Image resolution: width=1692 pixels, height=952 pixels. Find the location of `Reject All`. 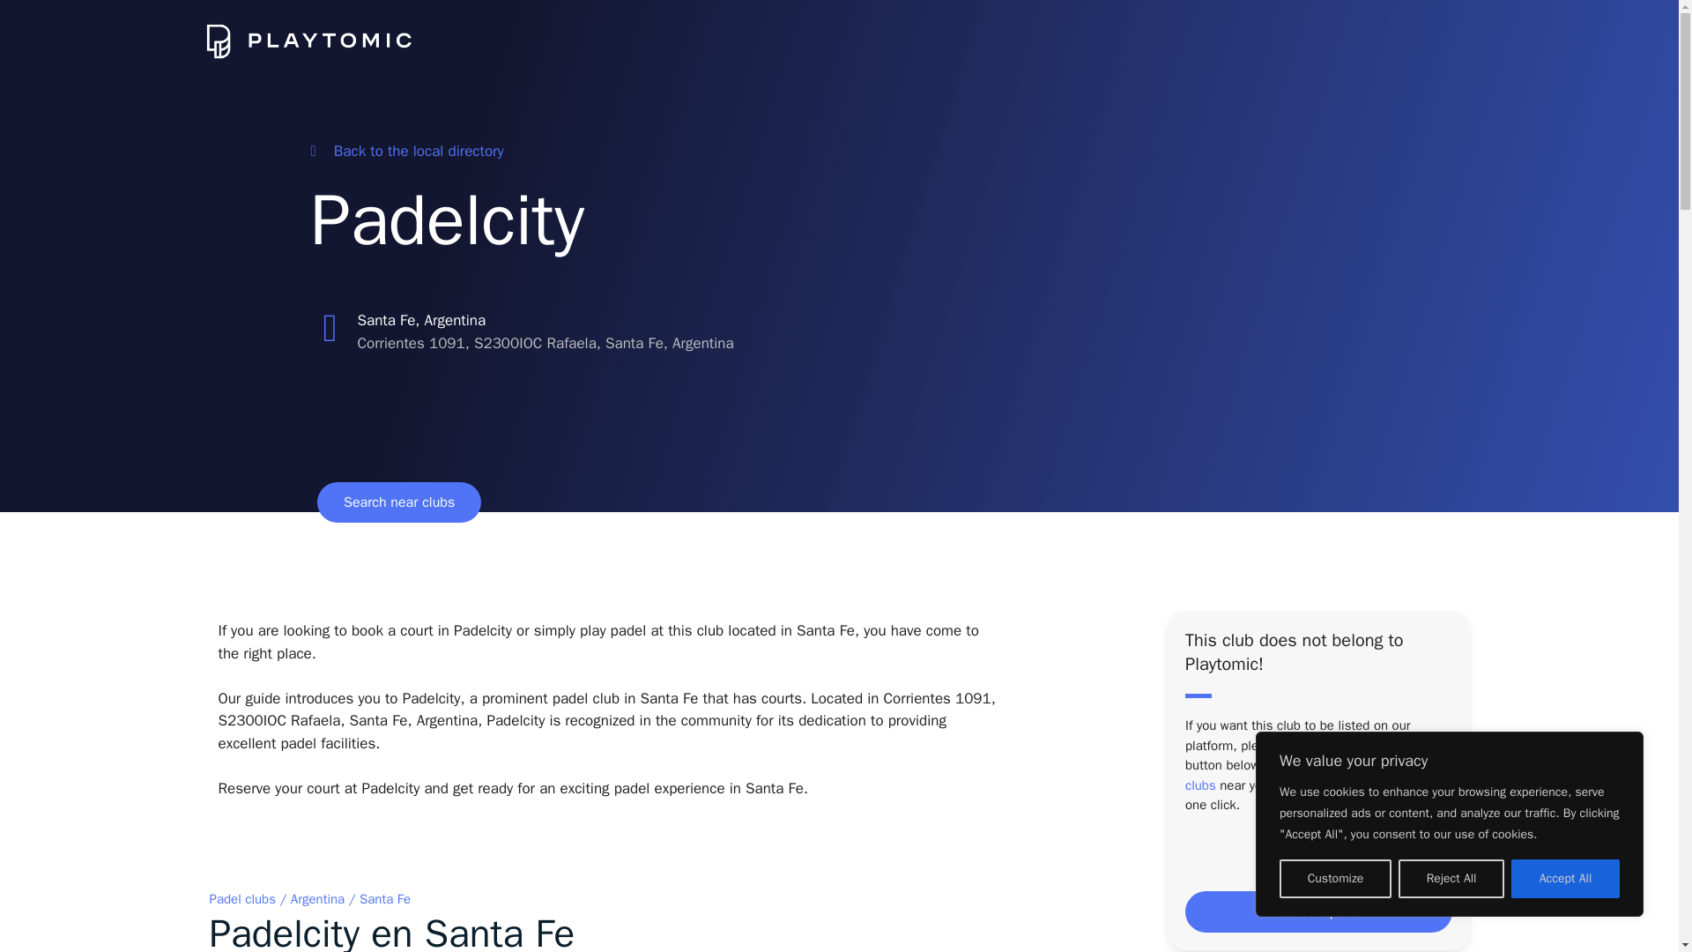

Reject All is located at coordinates (1451, 879).